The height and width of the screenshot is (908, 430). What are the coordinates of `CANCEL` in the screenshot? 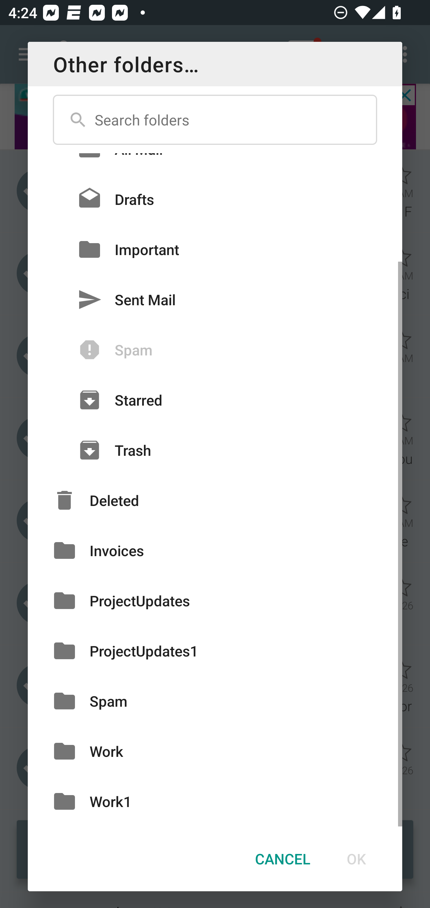 It's located at (282, 859).